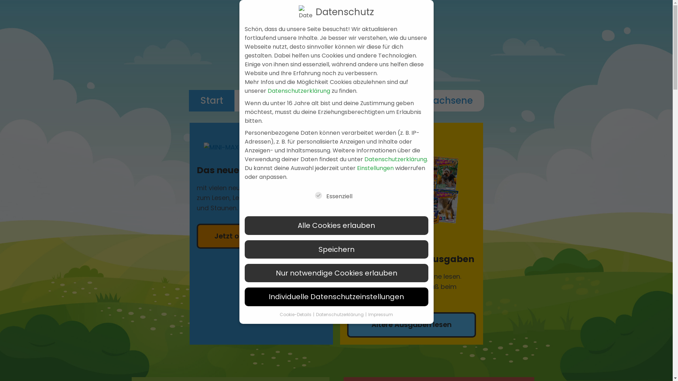 The width and height of the screenshot is (678, 381). Describe the element at coordinates (336, 225) in the screenshot. I see `Alle Cookies erlauben` at that location.